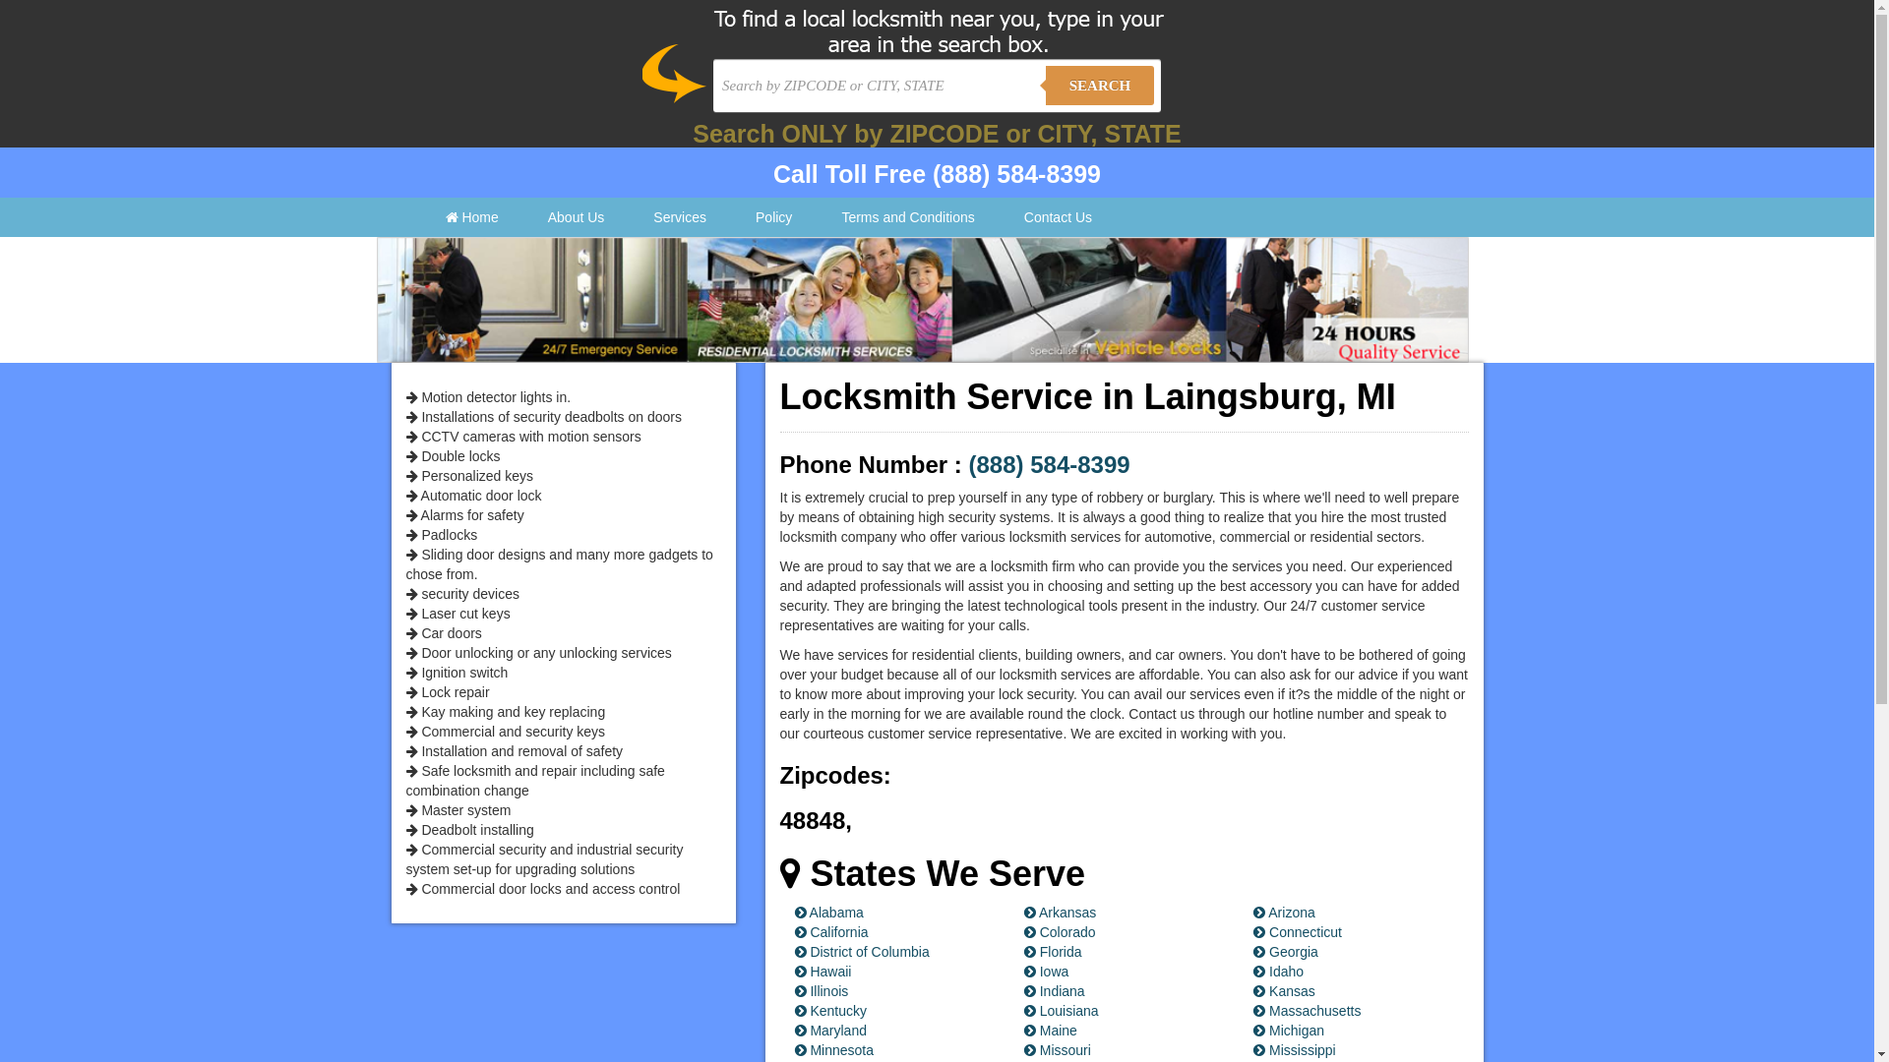 Image resolution: width=1889 pixels, height=1062 pixels. What do you see at coordinates (1285, 991) in the screenshot?
I see `Kansas` at bounding box center [1285, 991].